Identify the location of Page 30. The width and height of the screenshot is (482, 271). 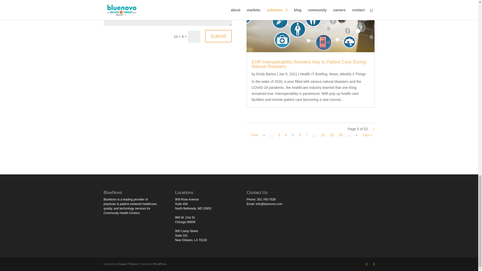
(341, 135).